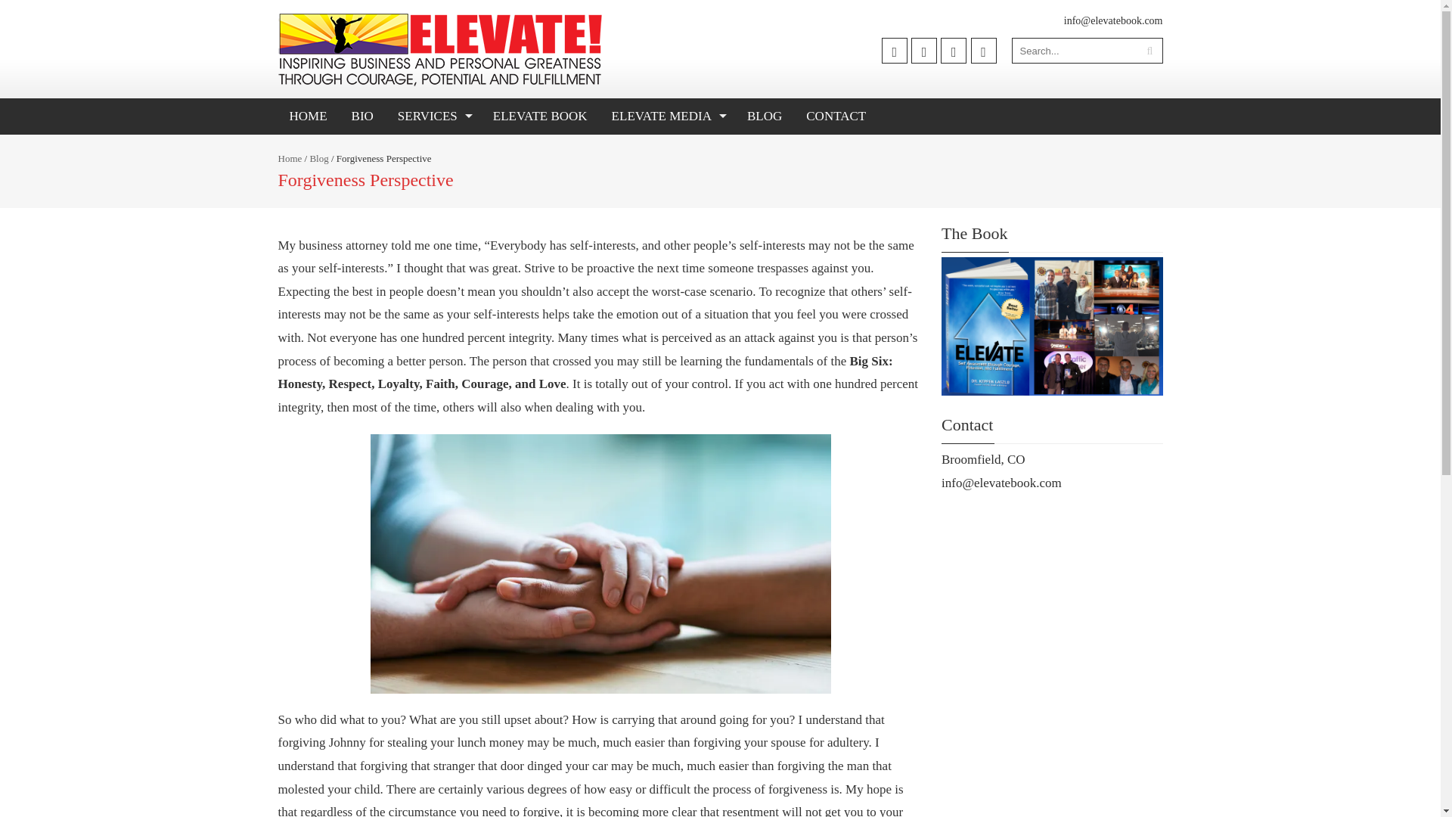 The width and height of the screenshot is (1452, 817). What do you see at coordinates (835, 116) in the screenshot?
I see `CONTACT` at bounding box center [835, 116].